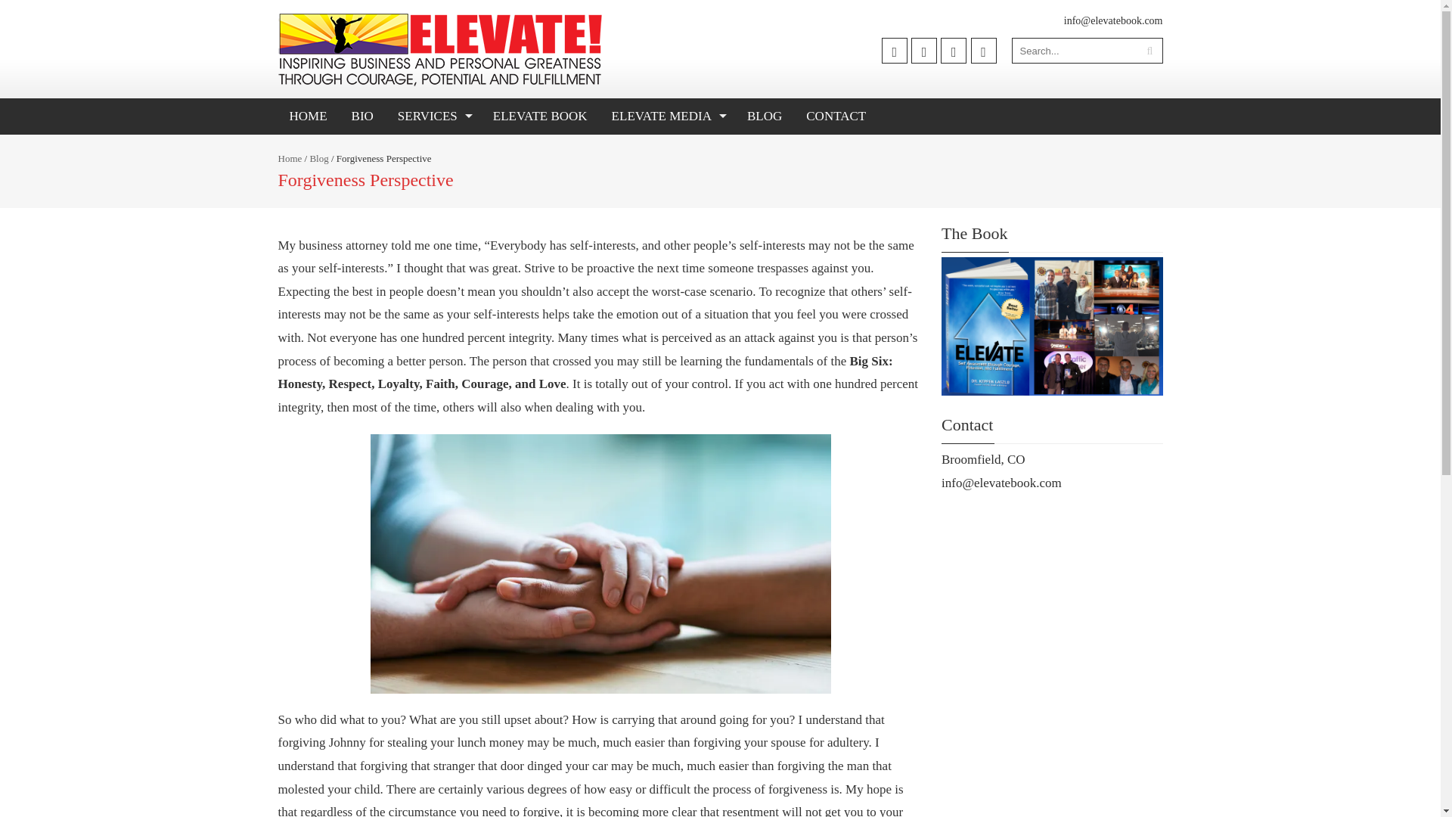 The width and height of the screenshot is (1452, 817). What do you see at coordinates (835, 116) in the screenshot?
I see `CONTACT` at bounding box center [835, 116].